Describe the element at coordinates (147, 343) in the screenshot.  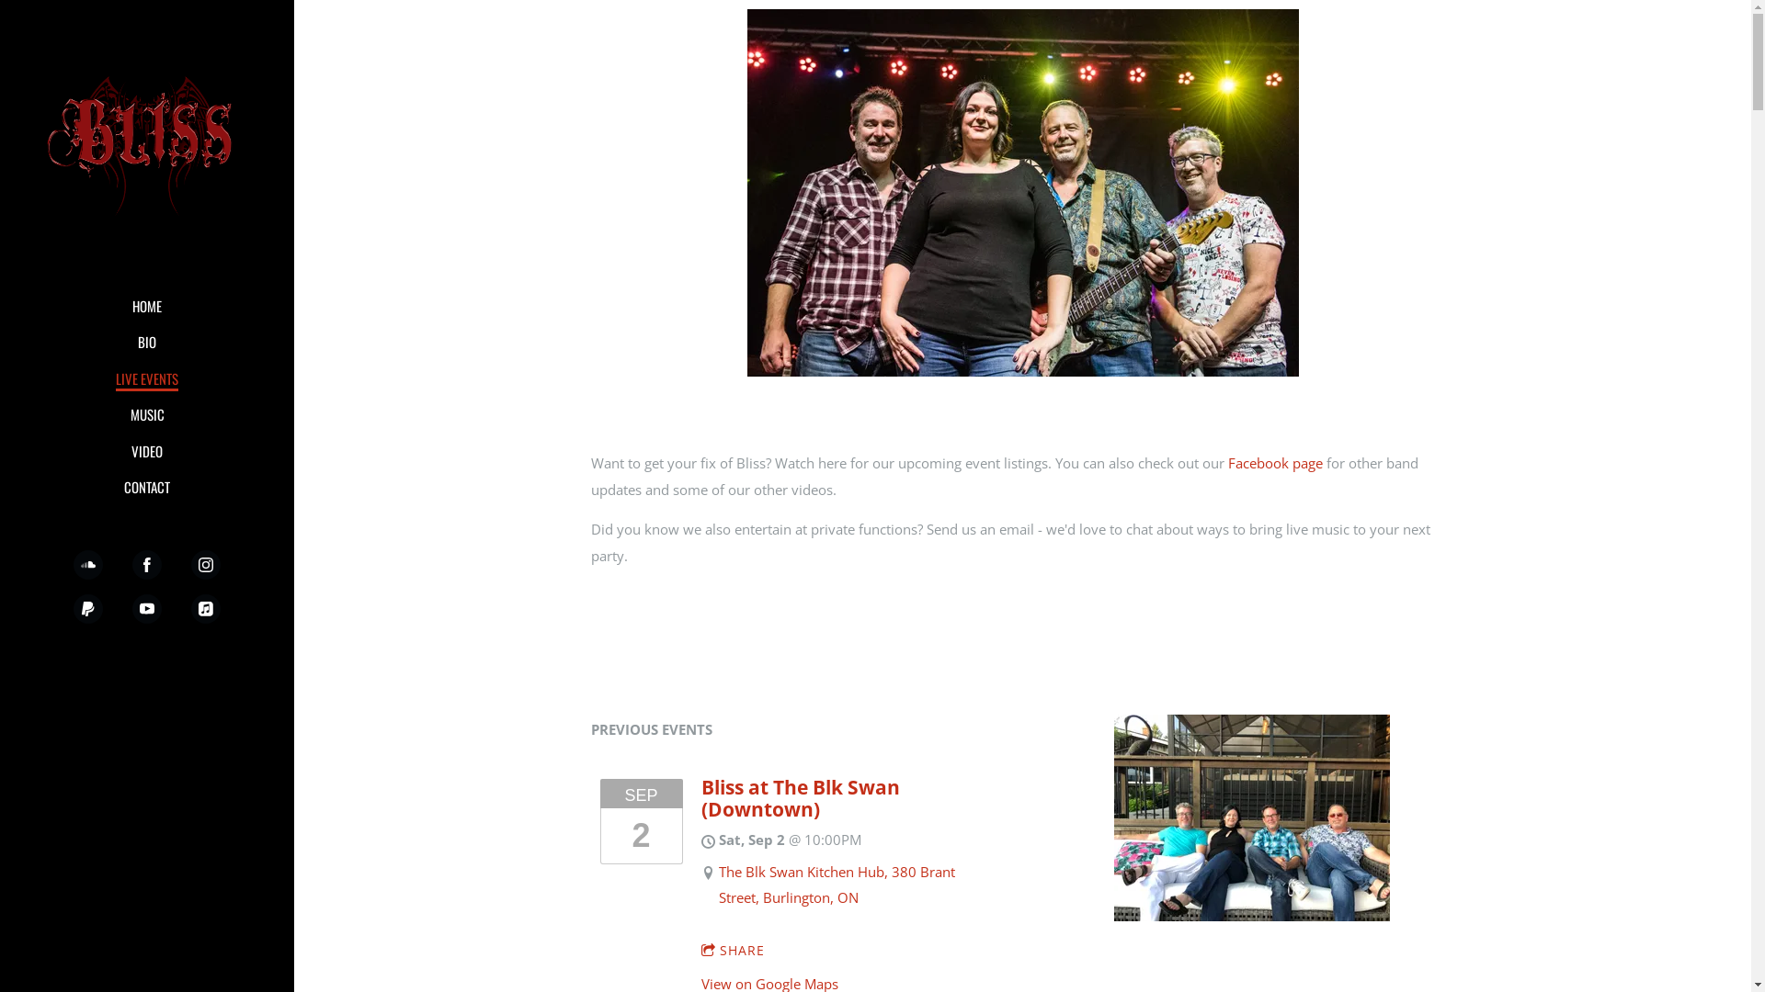
I see `BIO` at that location.